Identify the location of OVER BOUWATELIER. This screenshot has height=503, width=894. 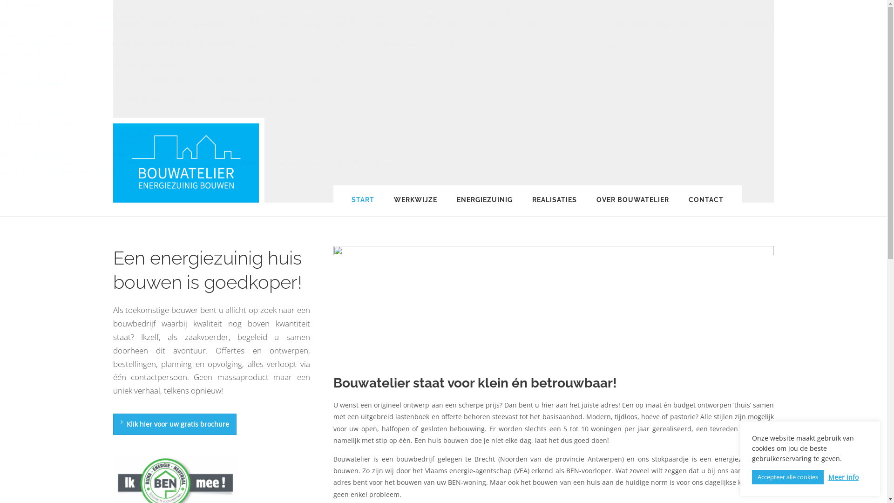
(633, 207).